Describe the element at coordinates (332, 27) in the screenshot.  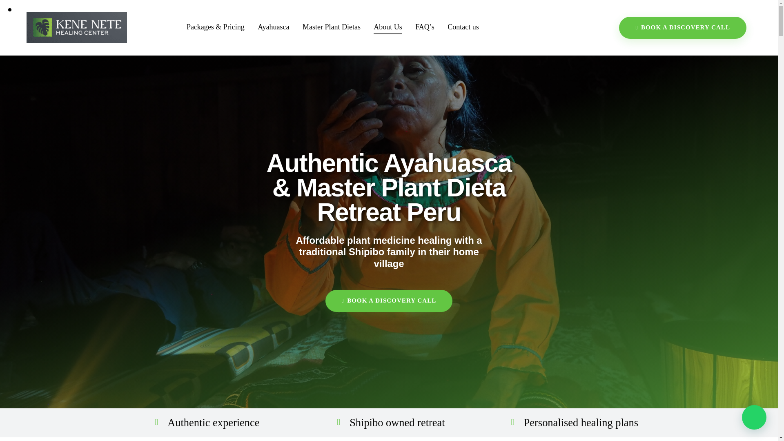
I see `Master Plant Dietas` at that location.